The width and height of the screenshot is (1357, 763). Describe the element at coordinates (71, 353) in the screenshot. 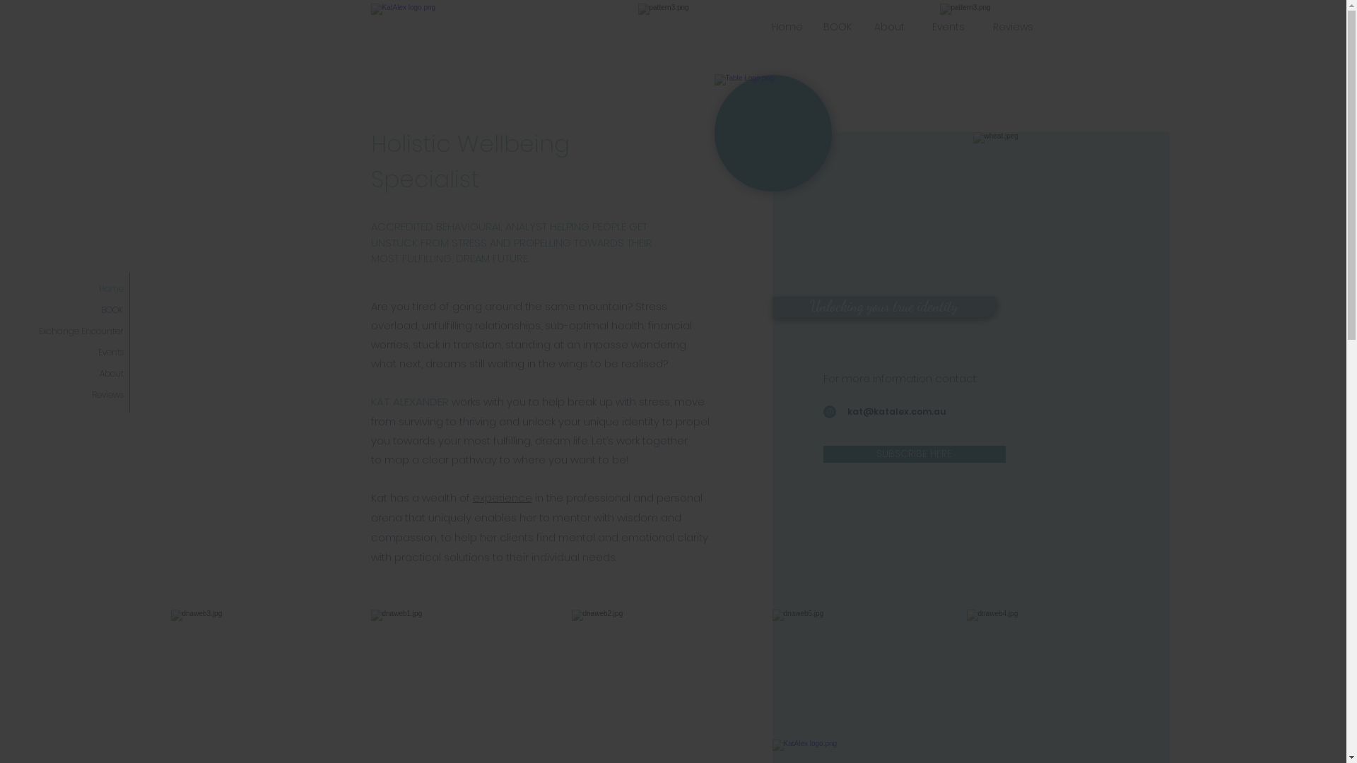

I see `Events` at that location.